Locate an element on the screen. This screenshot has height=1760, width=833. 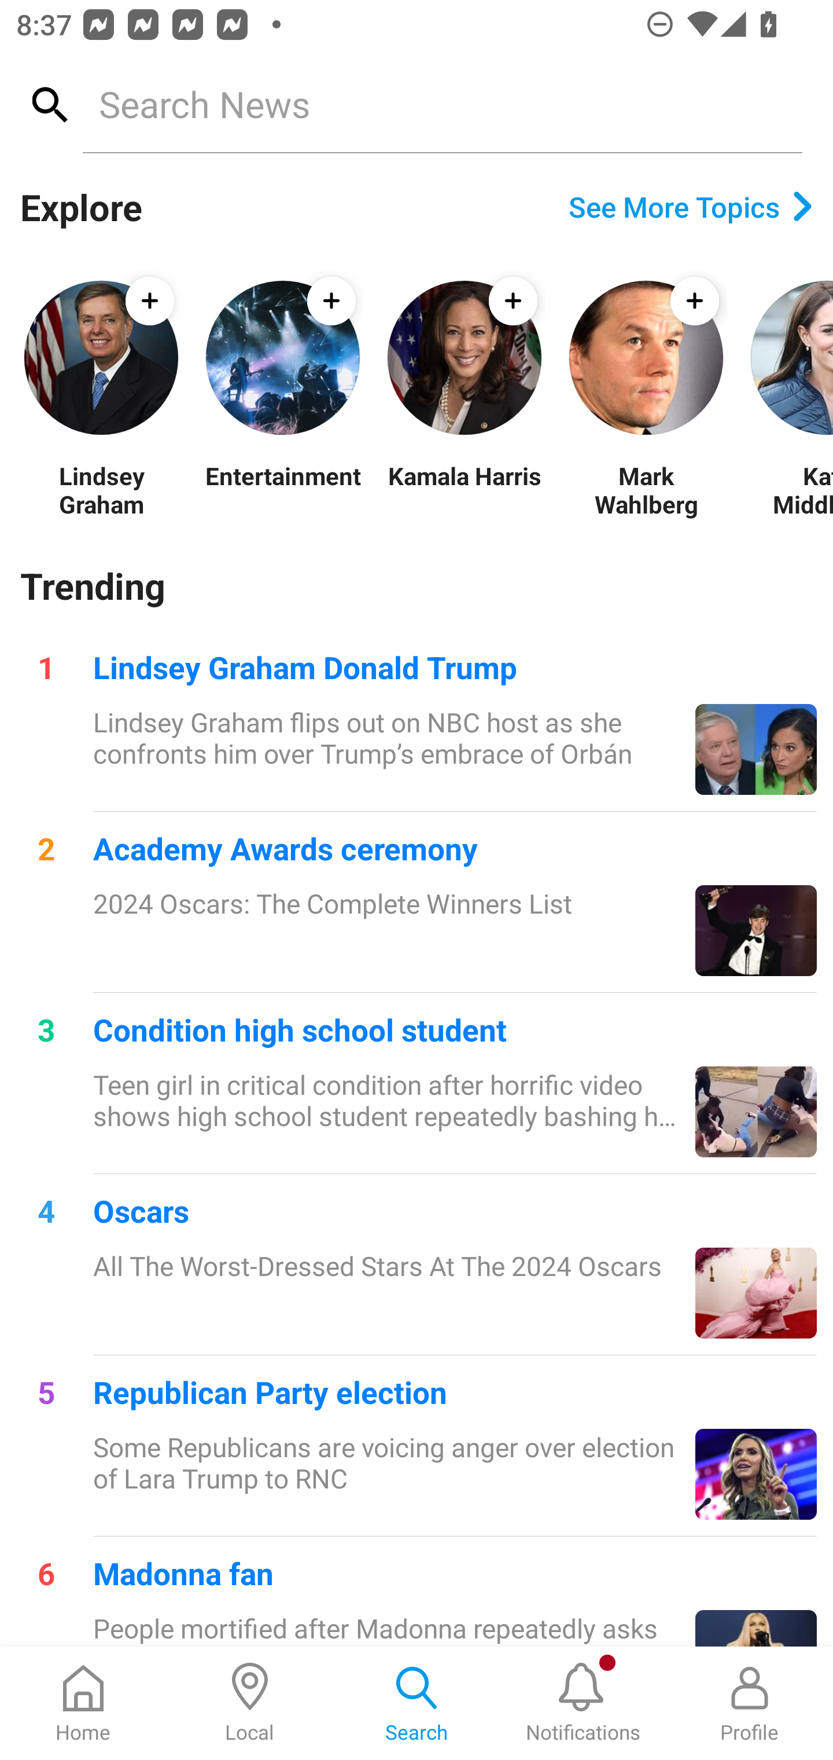
Entertainment is located at coordinates (282, 490).